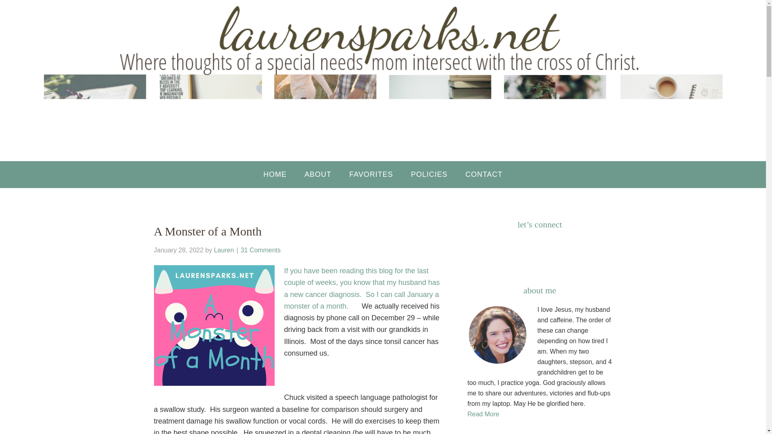 The image size is (772, 434). What do you see at coordinates (429, 174) in the screenshot?
I see `POLICIES` at bounding box center [429, 174].